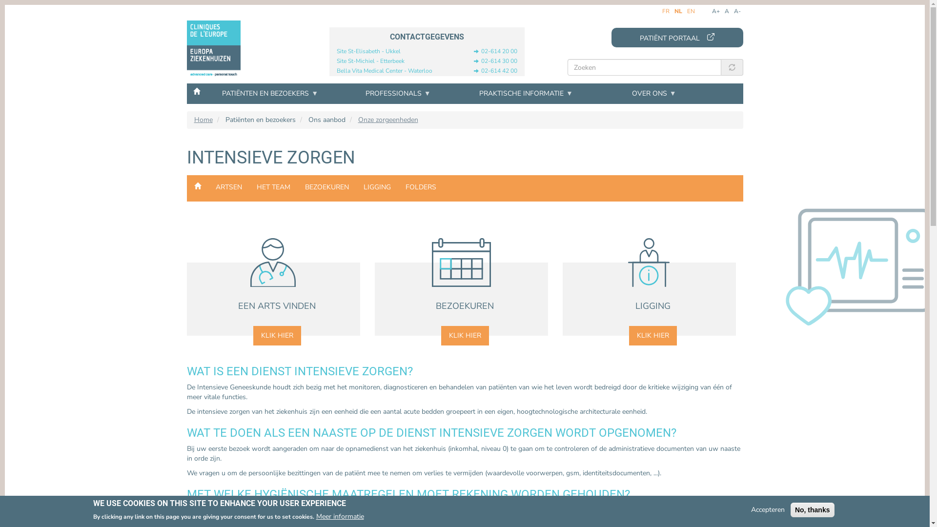 This screenshot has width=937, height=527. What do you see at coordinates (666, 251) in the screenshot?
I see `PASTORALE DIENST` at bounding box center [666, 251].